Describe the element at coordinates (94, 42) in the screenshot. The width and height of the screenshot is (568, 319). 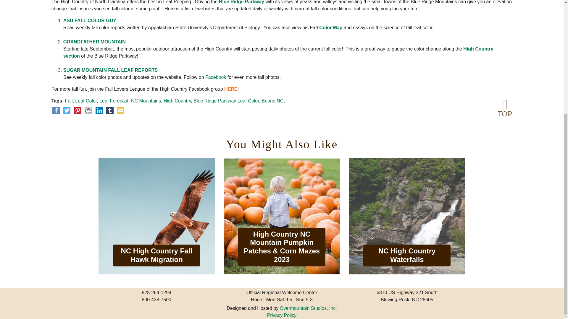
I see `GRANDFATHER MOUNTAIN` at that location.